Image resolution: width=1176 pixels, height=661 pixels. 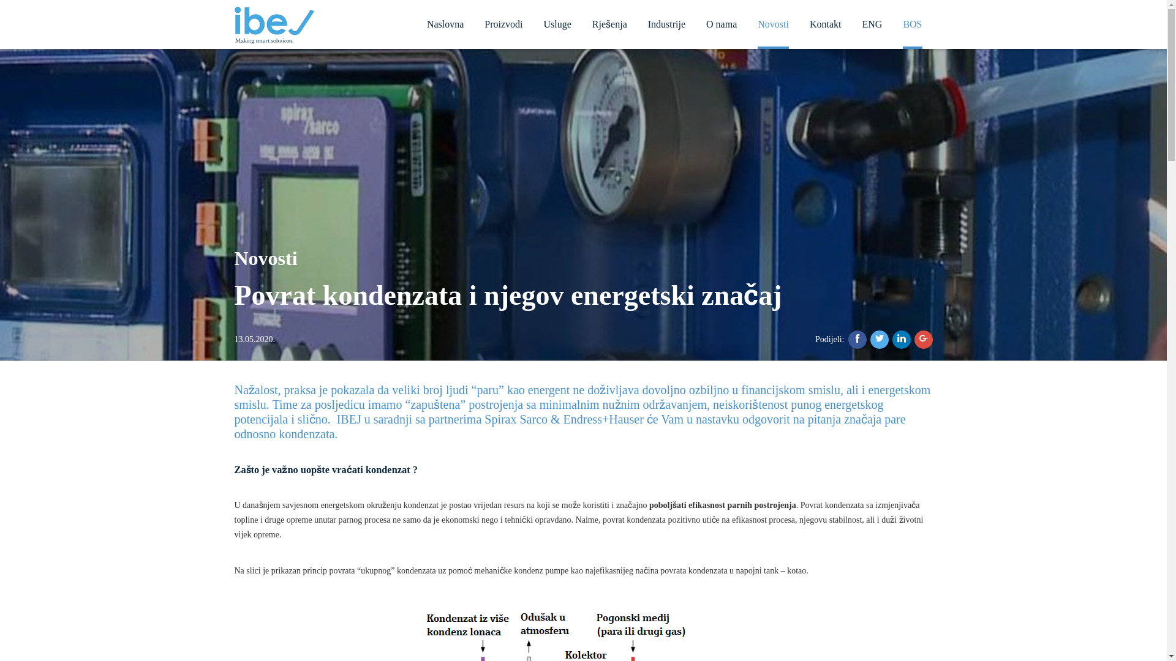 I want to click on Podijeli na Facebook, so click(x=857, y=340).